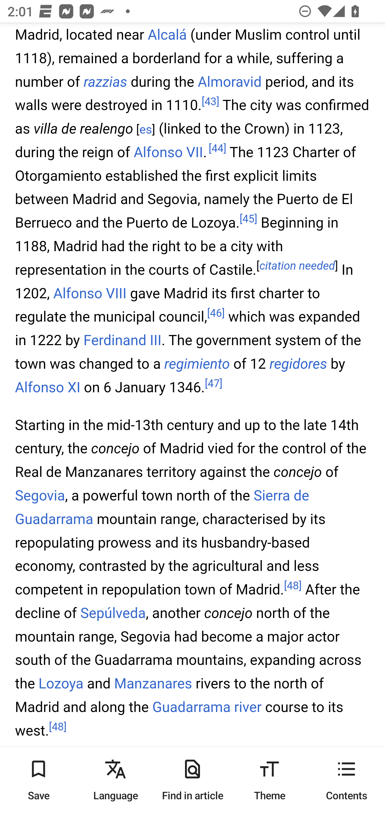 This screenshot has width=385, height=814. Describe the element at coordinates (167, 35) in the screenshot. I see `Alcalá` at that location.